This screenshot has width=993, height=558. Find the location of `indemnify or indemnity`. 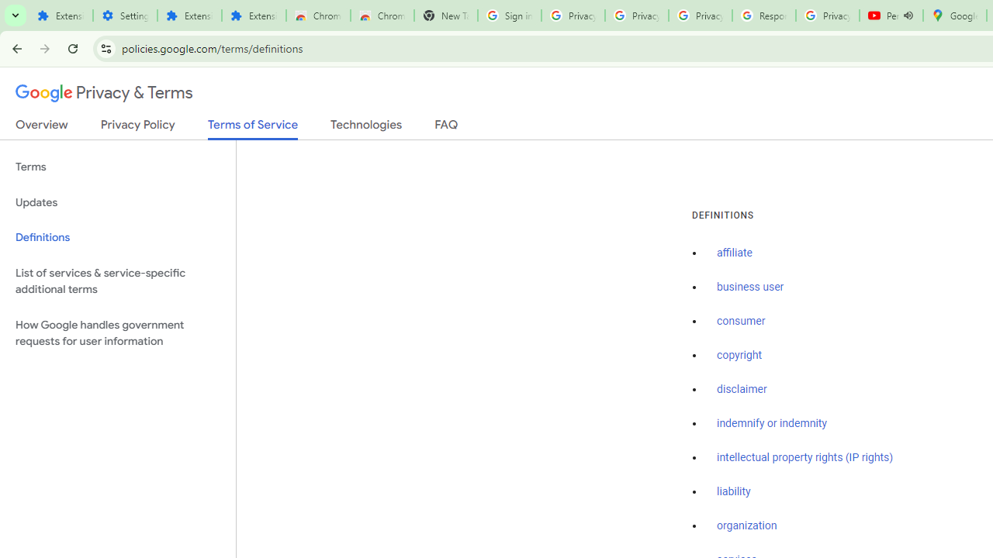

indemnify or indemnity is located at coordinates (772, 423).